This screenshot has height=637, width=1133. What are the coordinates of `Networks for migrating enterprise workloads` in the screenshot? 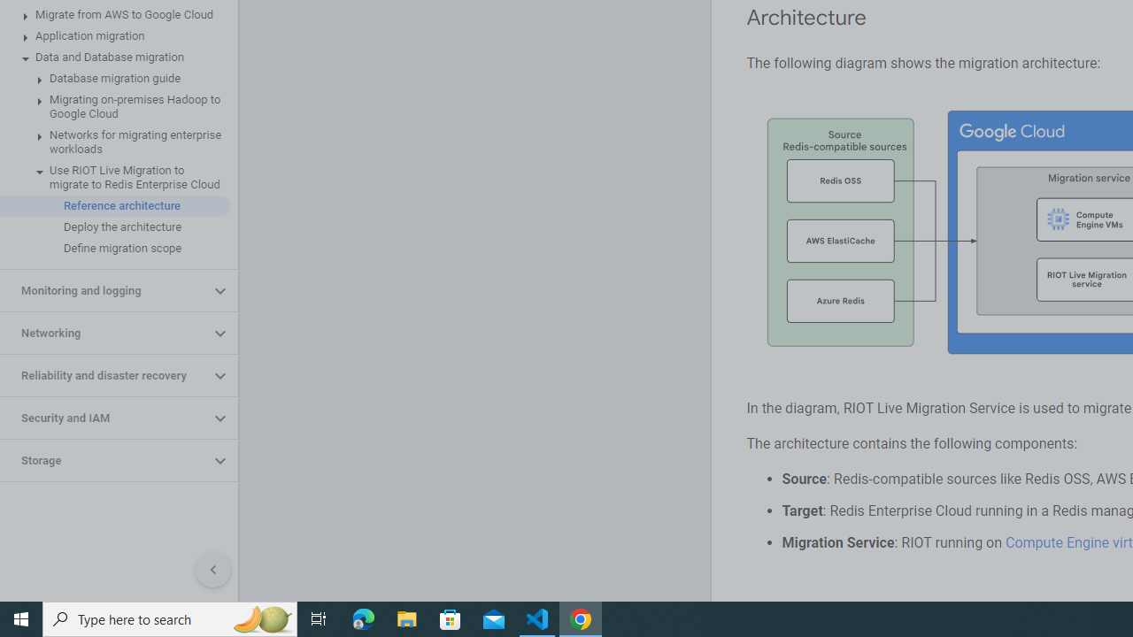 It's located at (115, 142).